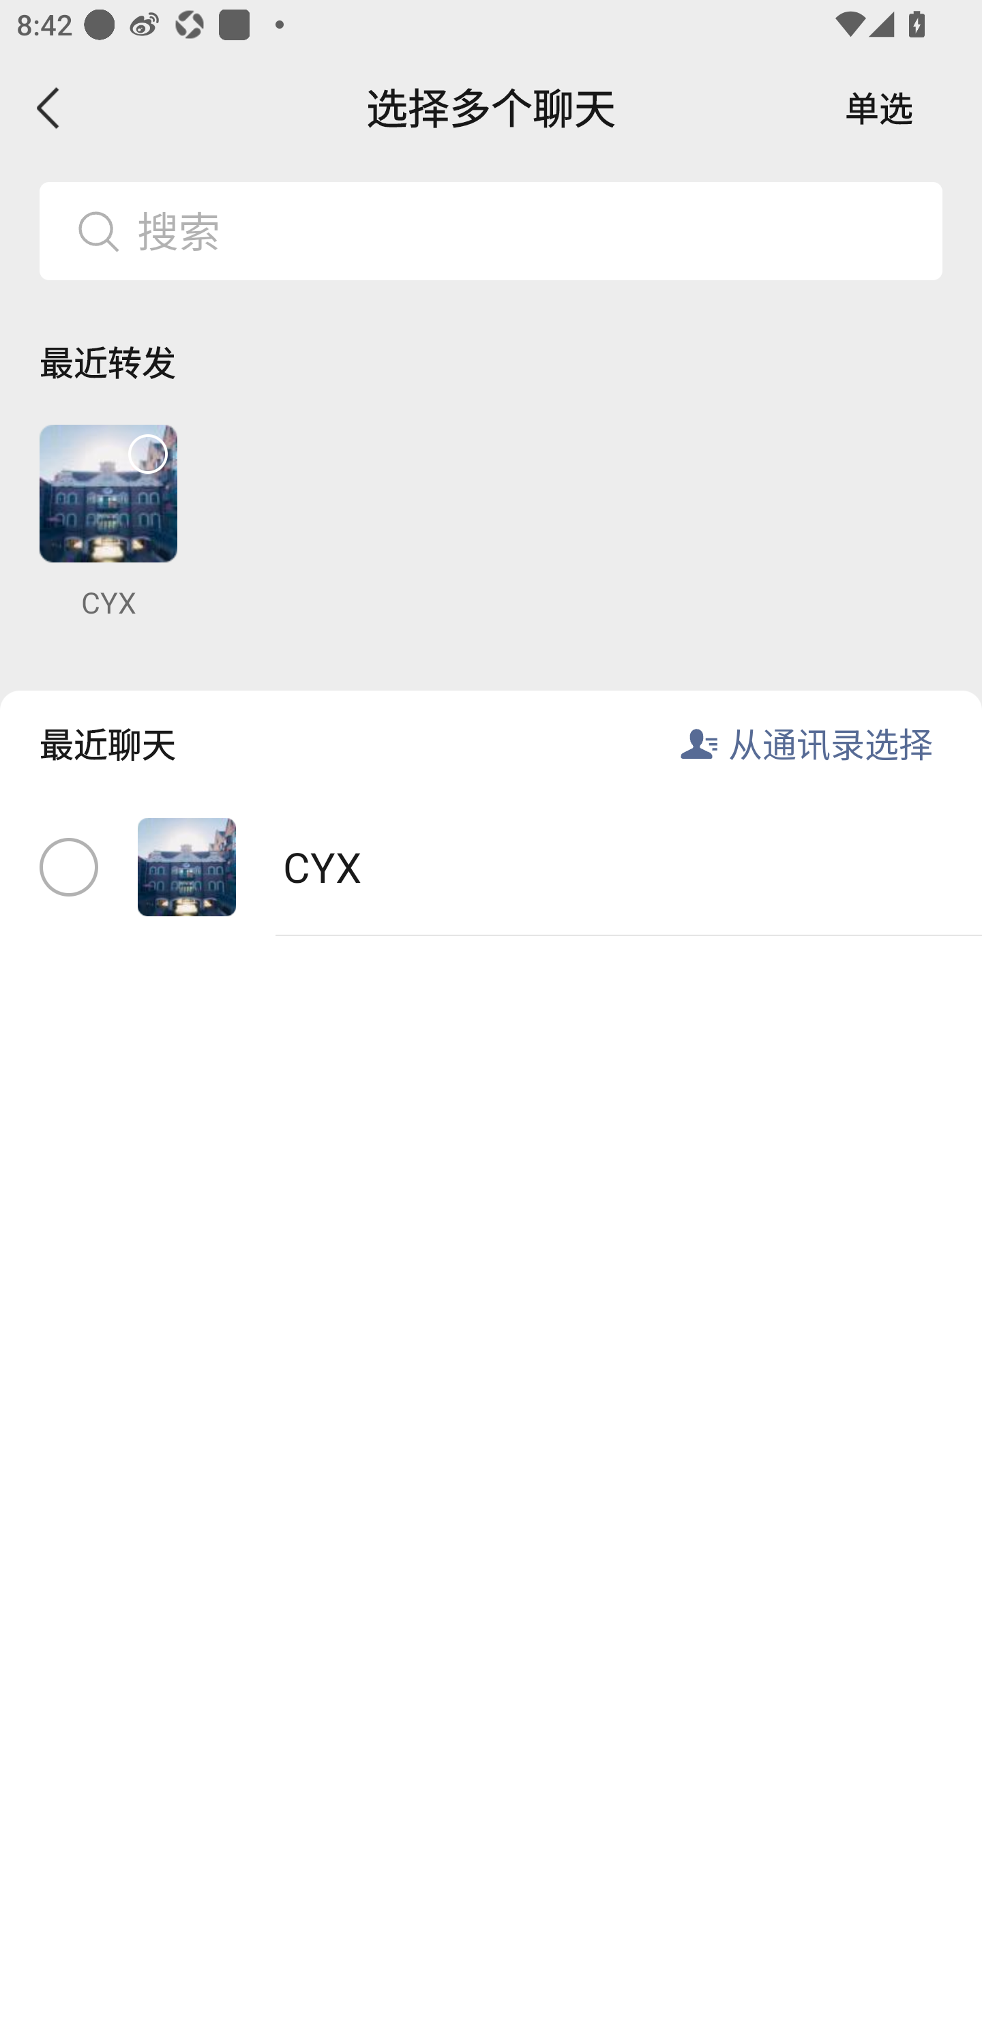 Image resolution: width=982 pixels, height=2018 pixels. What do you see at coordinates (530, 230) in the screenshot?
I see `搜索` at bounding box center [530, 230].